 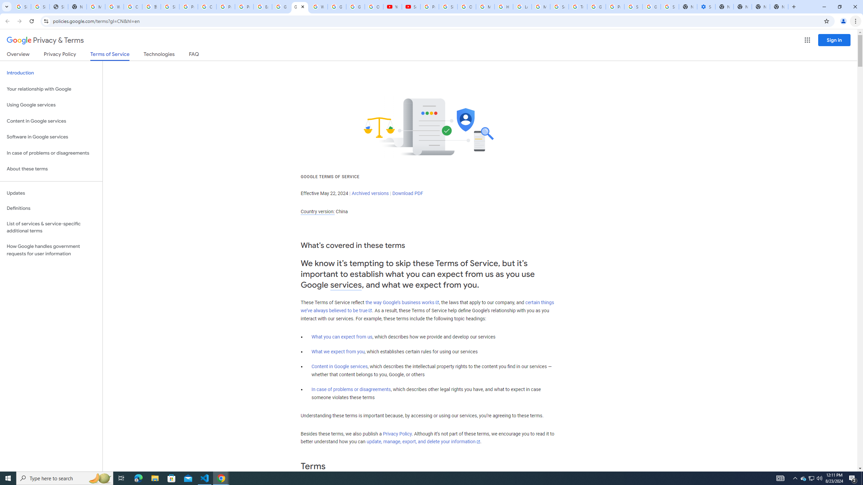 What do you see at coordinates (114, 7) in the screenshot?
I see `Who is my administrator? - Google Account Help` at bounding box center [114, 7].